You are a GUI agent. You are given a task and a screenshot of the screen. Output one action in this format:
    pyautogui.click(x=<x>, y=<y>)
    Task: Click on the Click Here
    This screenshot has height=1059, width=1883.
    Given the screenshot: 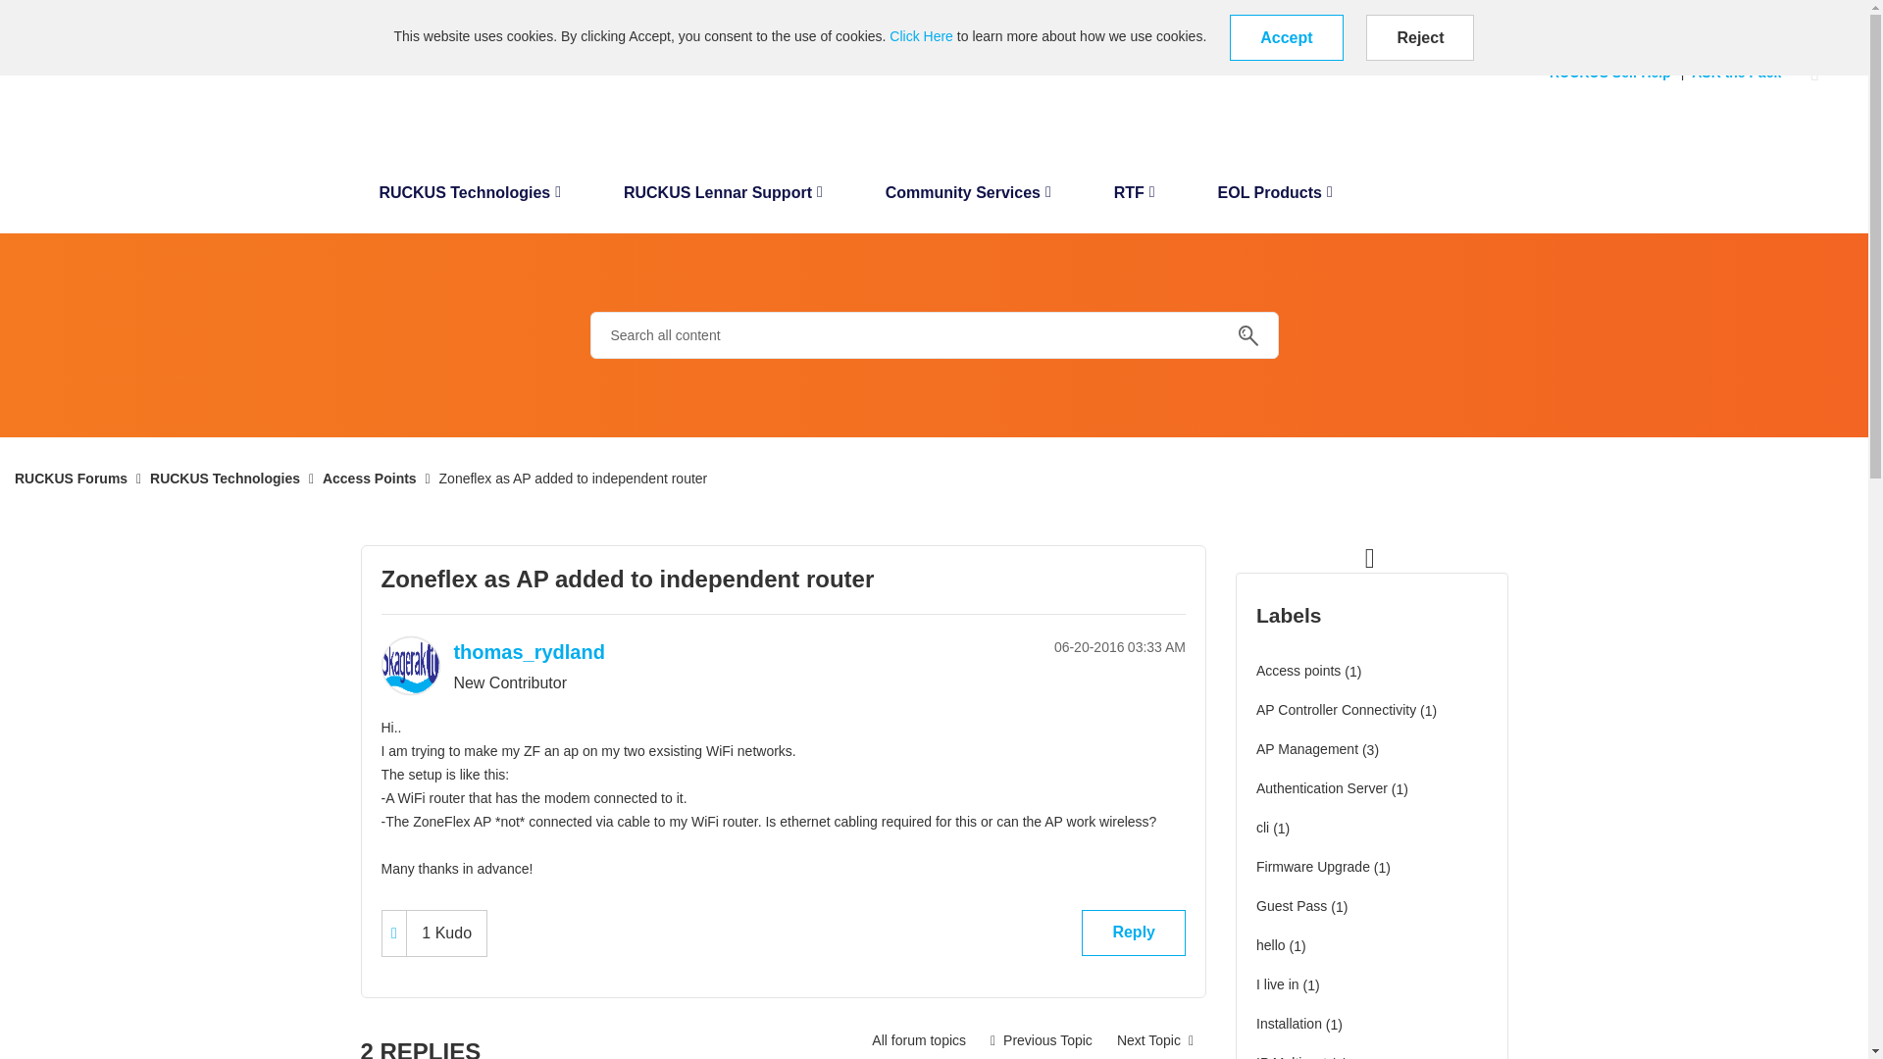 What is the action you would take?
    pyautogui.click(x=920, y=36)
    